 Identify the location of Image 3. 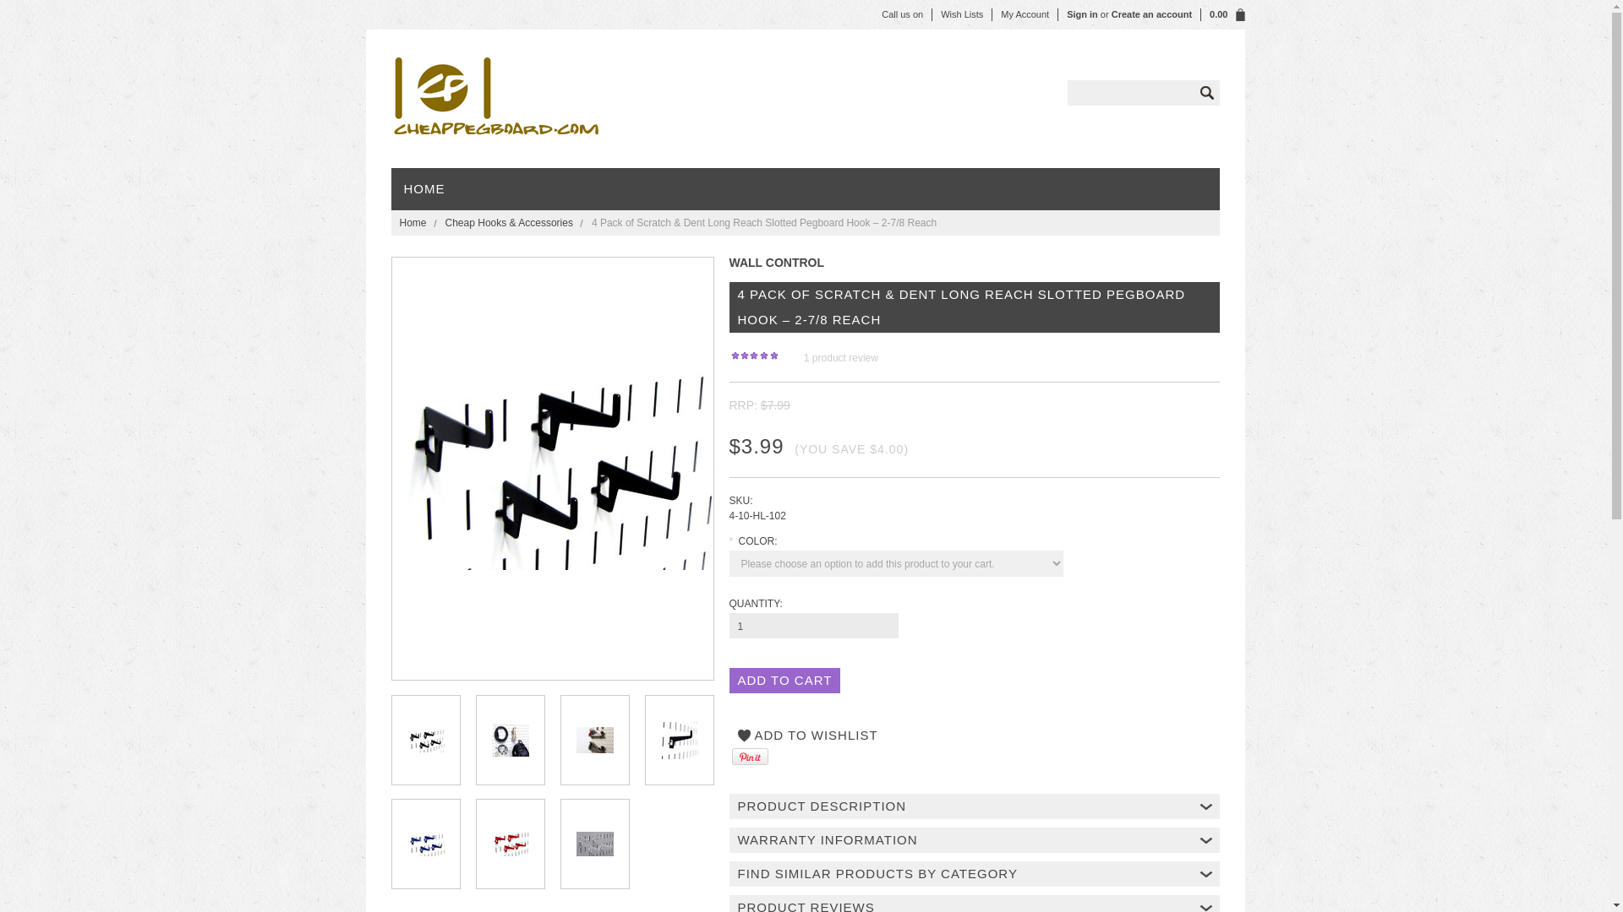
(594, 740).